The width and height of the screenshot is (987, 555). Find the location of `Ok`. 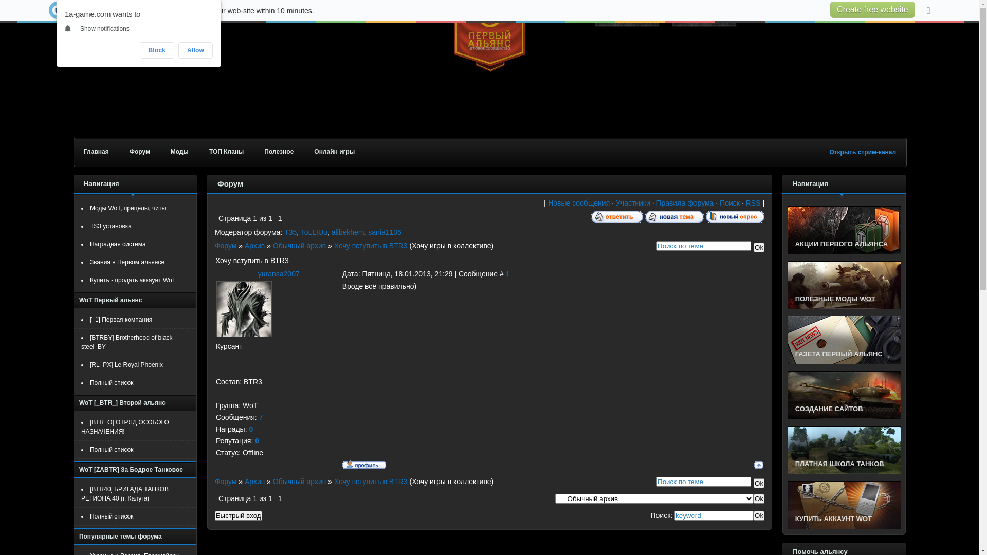

Ok is located at coordinates (759, 483).